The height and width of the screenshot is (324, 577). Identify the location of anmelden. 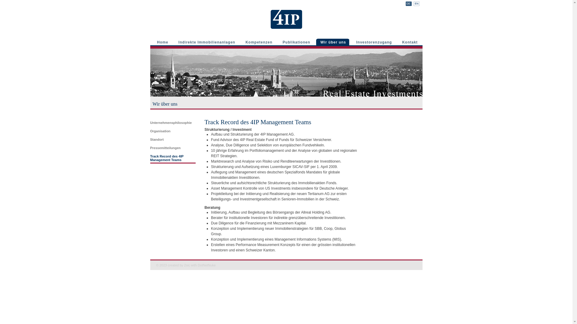
(224, 265).